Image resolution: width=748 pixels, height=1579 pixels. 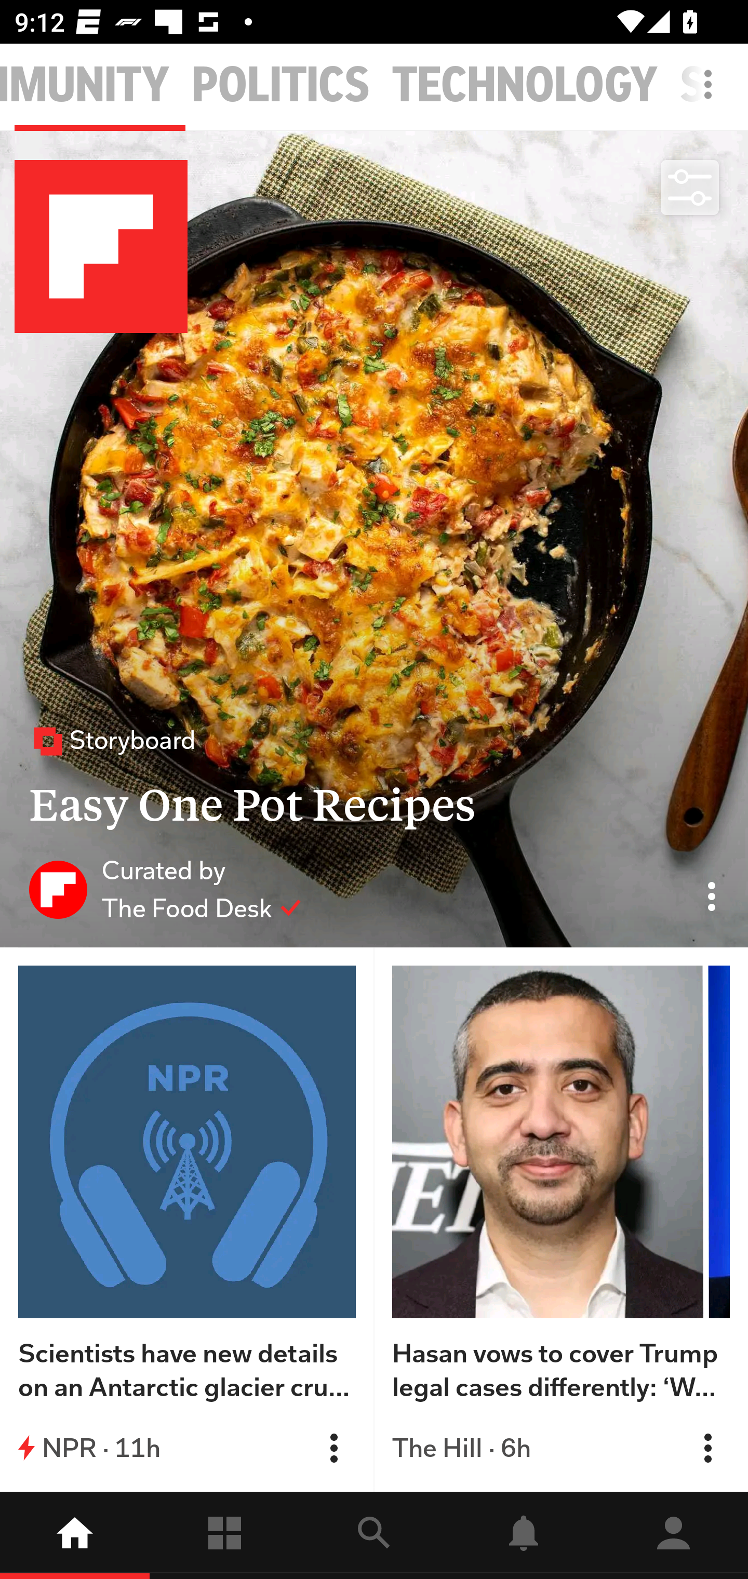 I want to click on COMMUNITY, so click(x=85, y=85).